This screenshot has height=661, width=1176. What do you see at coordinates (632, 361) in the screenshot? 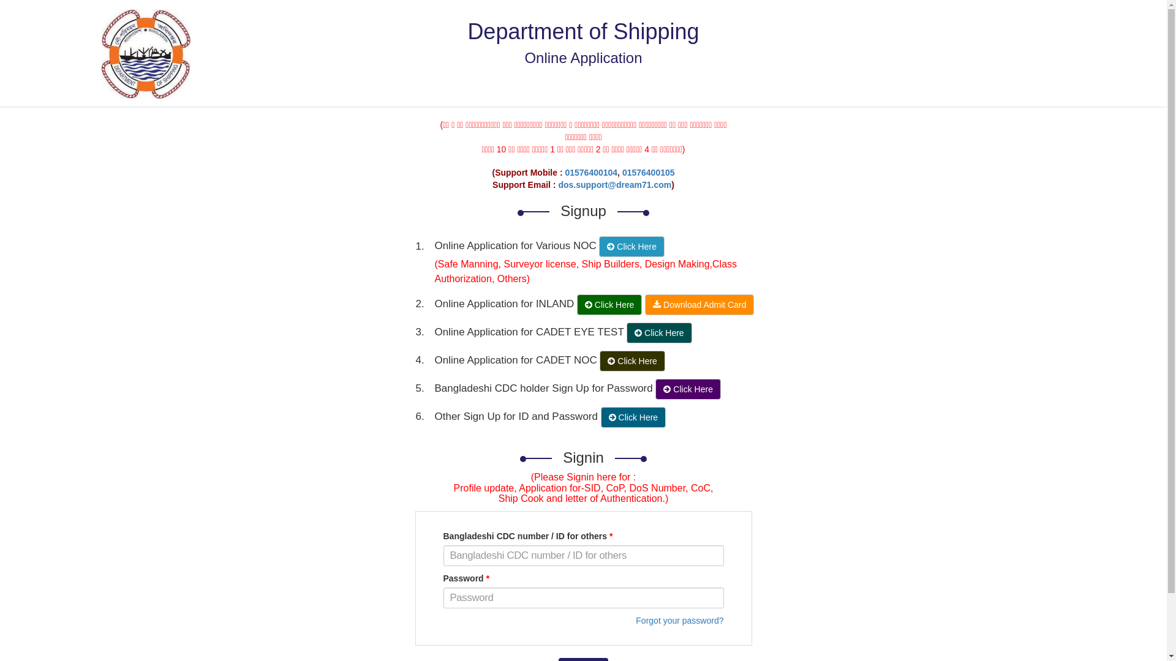
I see `Click Here` at bounding box center [632, 361].